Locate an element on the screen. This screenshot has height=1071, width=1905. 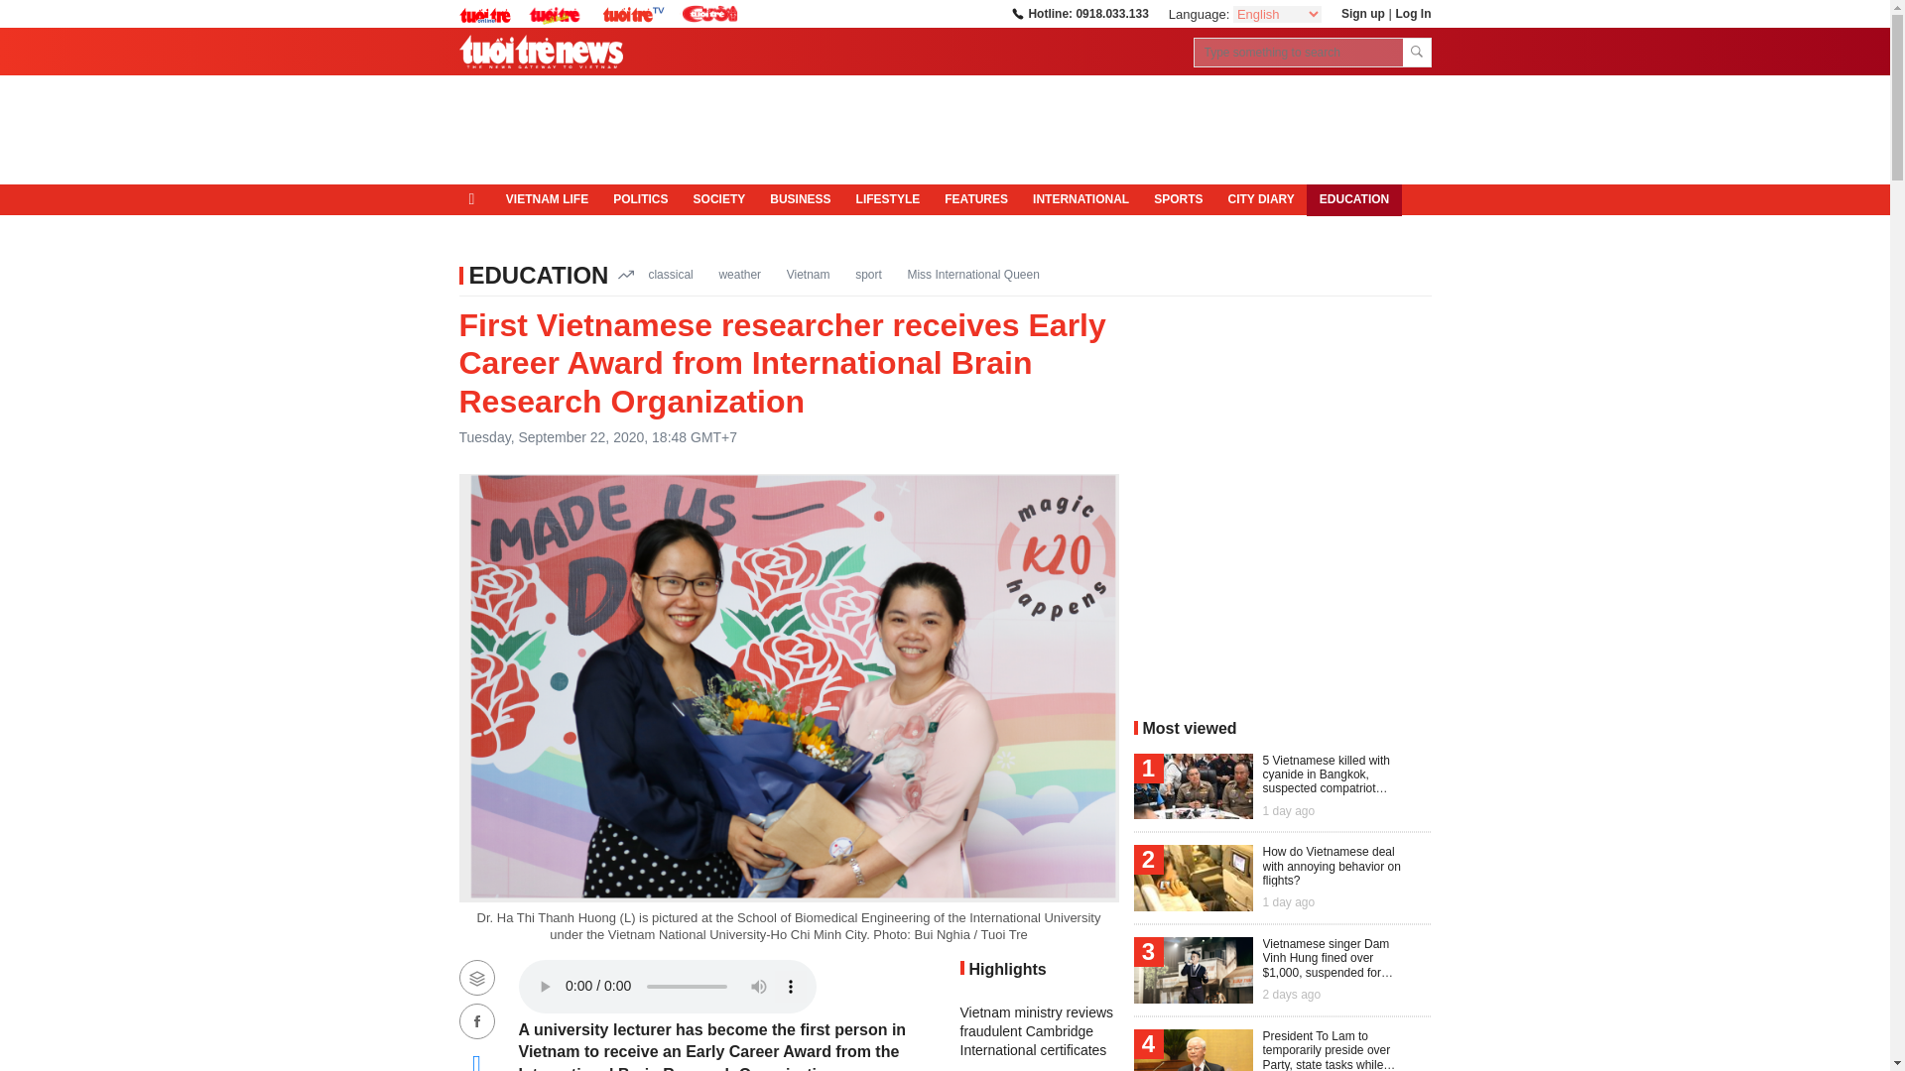
Hotline: 0918.033.133 is located at coordinates (1079, 13).